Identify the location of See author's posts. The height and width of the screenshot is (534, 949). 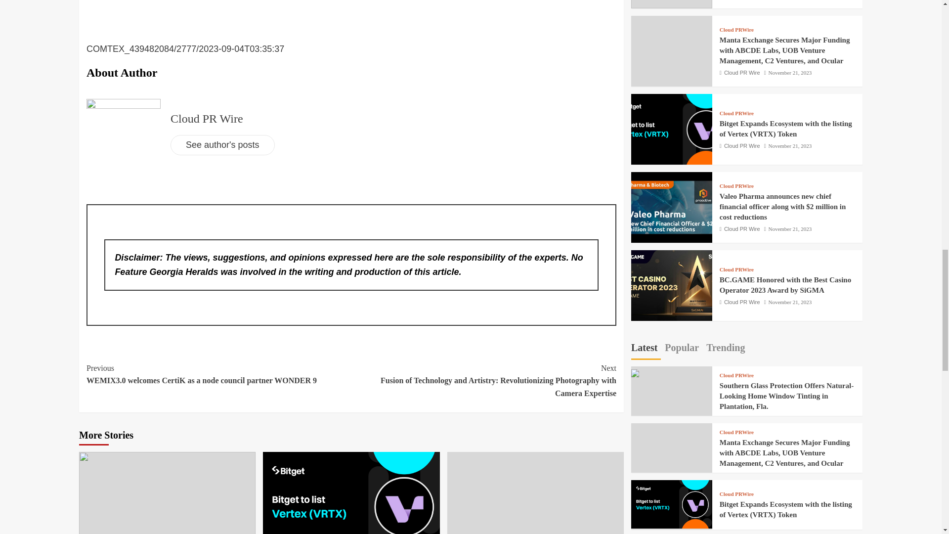
(222, 145).